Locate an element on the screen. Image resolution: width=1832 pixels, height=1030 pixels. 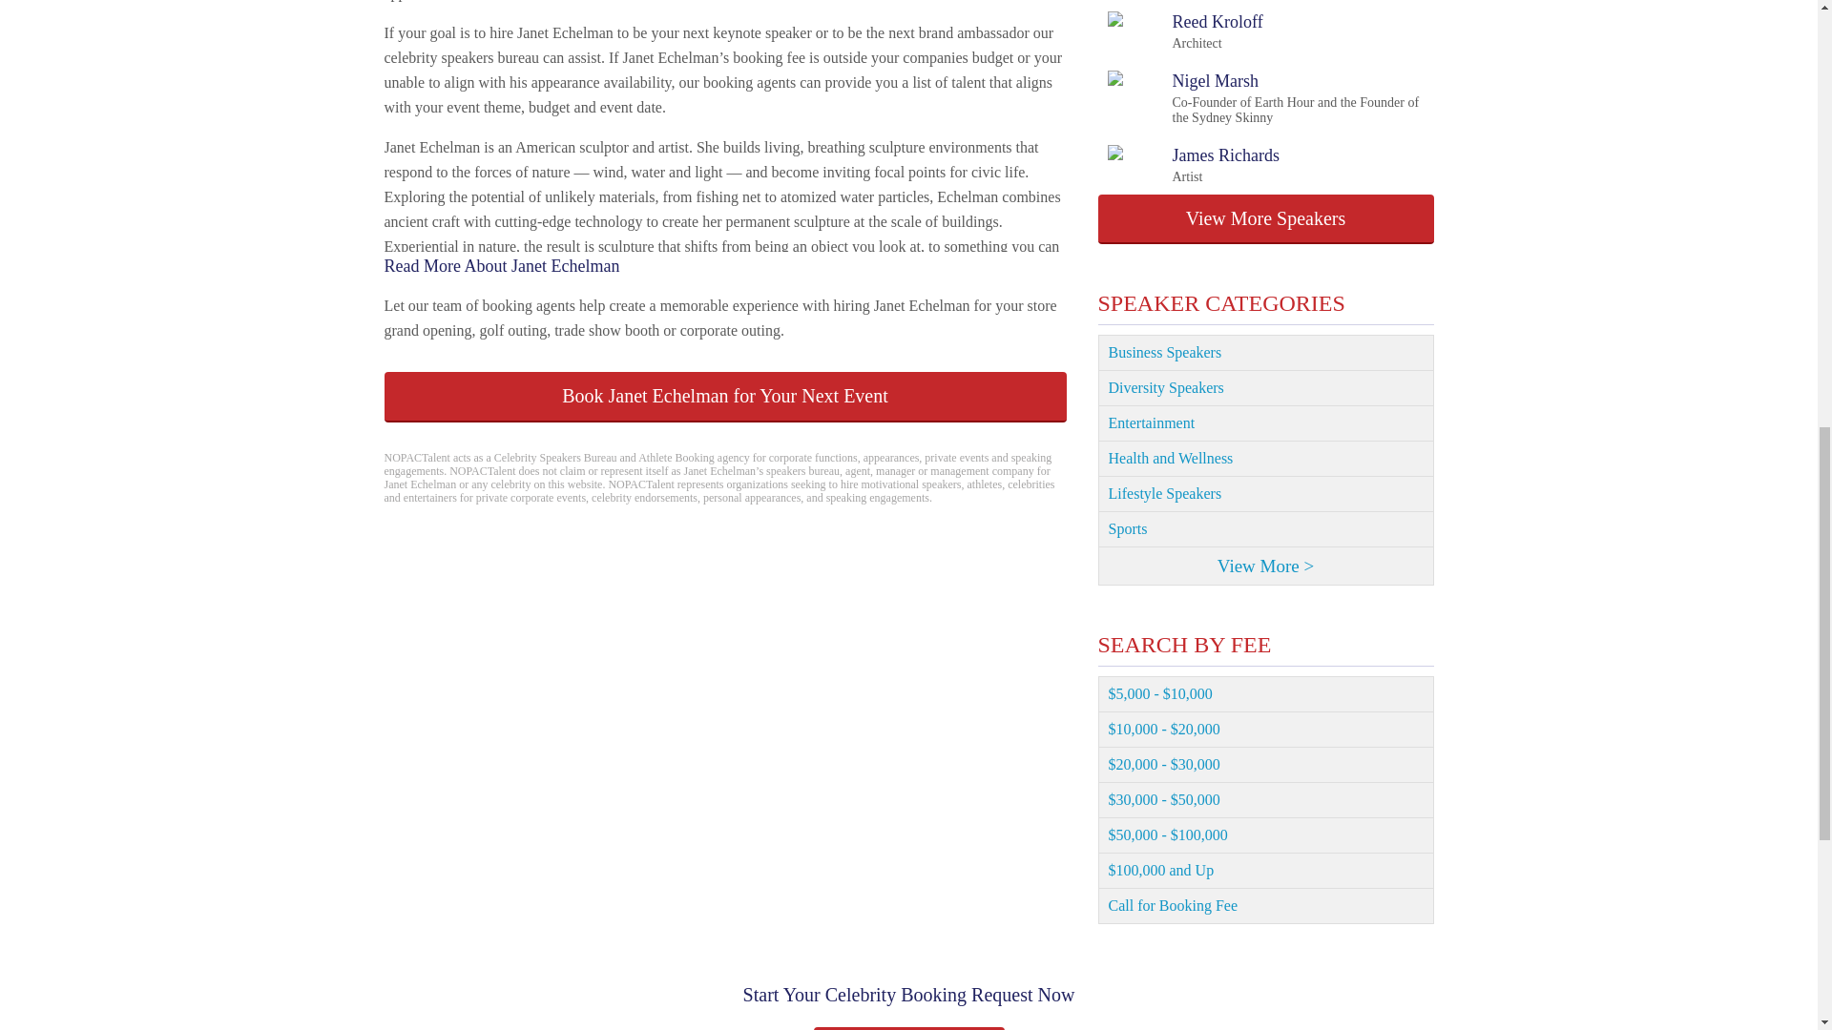
Sports is located at coordinates (1265, 528).